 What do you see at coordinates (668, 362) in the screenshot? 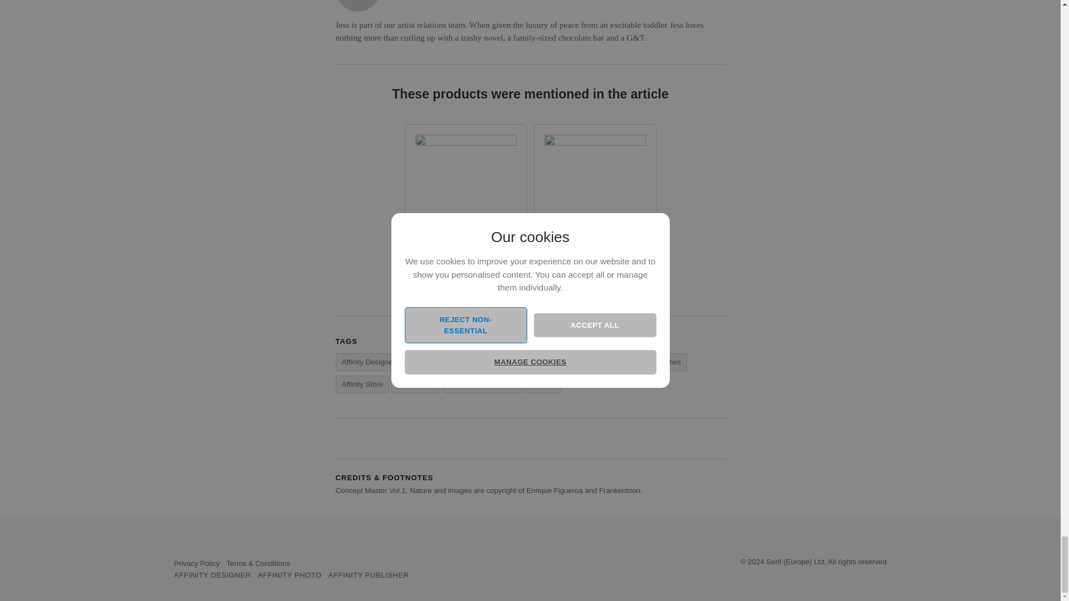
I see `brushes` at bounding box center [668, 362].